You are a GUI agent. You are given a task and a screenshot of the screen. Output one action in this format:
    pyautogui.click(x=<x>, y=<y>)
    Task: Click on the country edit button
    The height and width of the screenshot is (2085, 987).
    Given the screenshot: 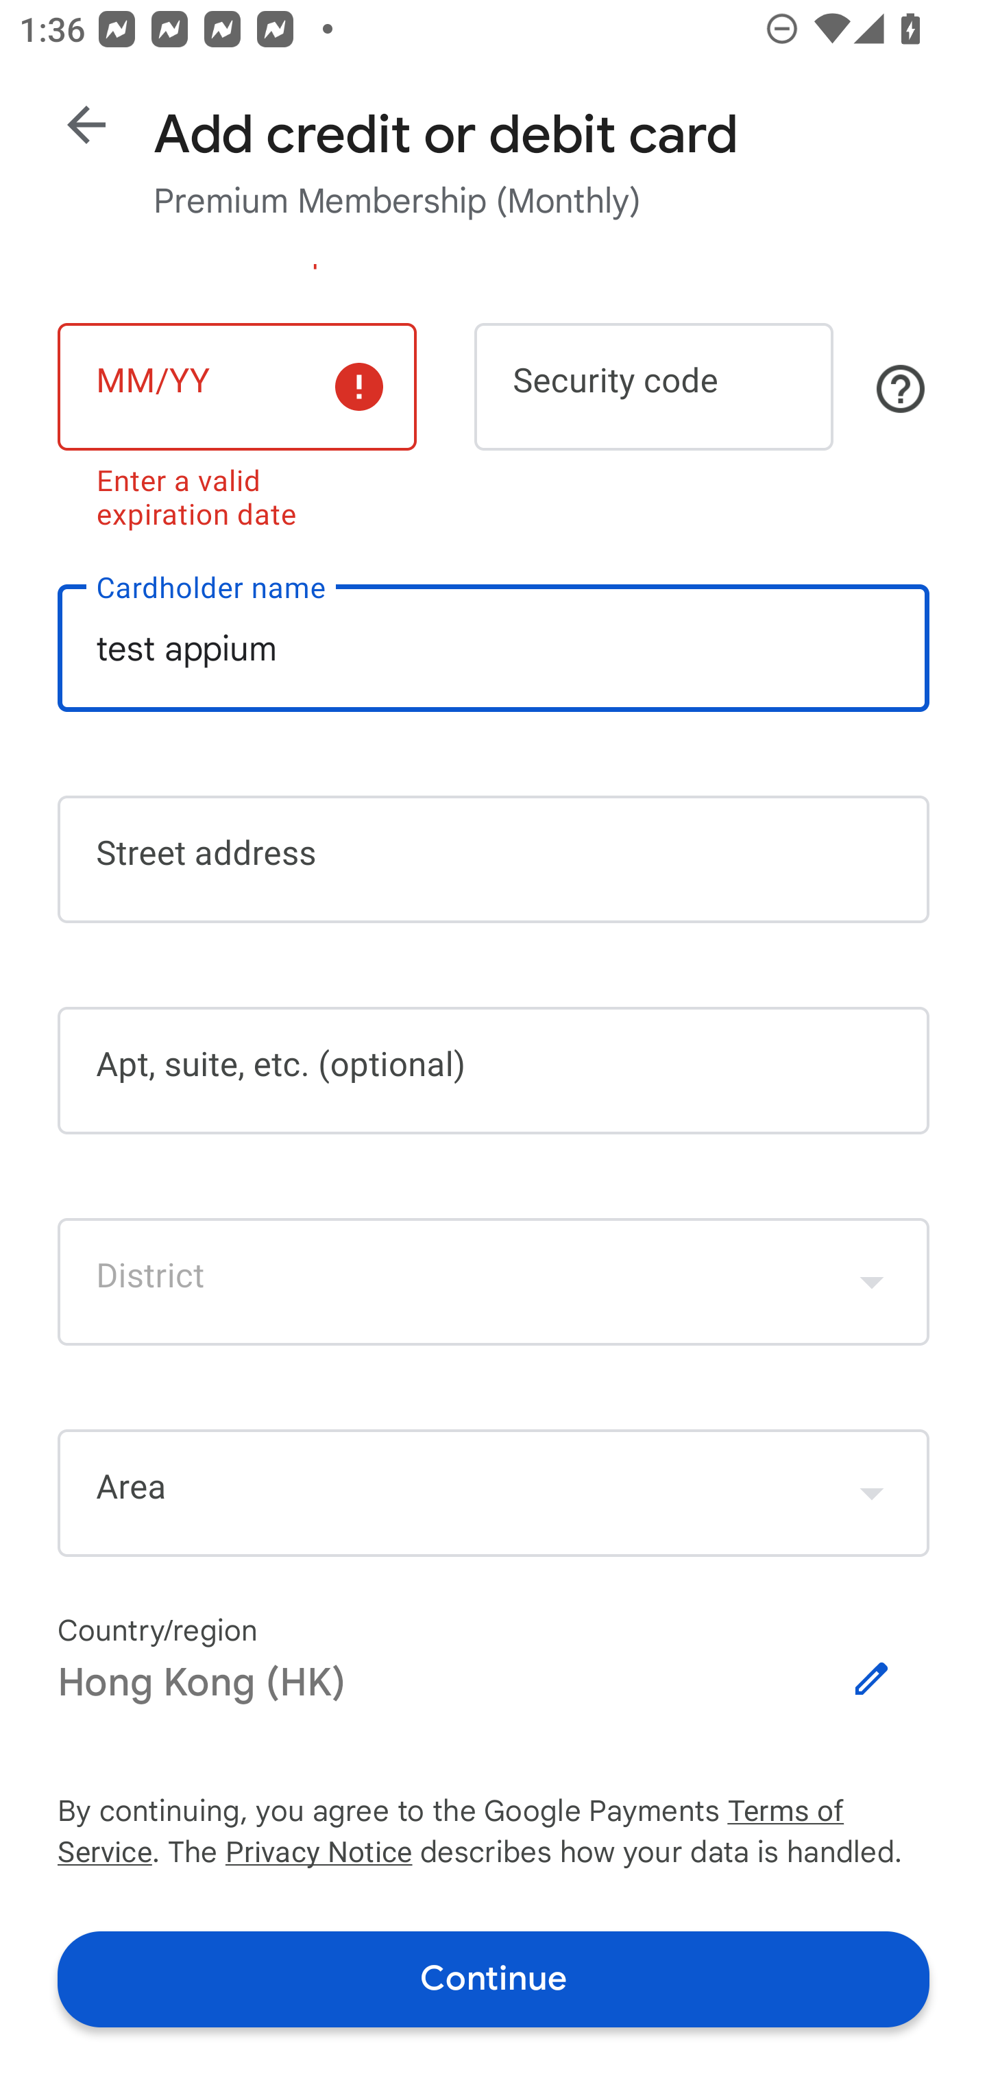 What is the action you would take?
    pyautogui.click(x=872, y=1679)
    